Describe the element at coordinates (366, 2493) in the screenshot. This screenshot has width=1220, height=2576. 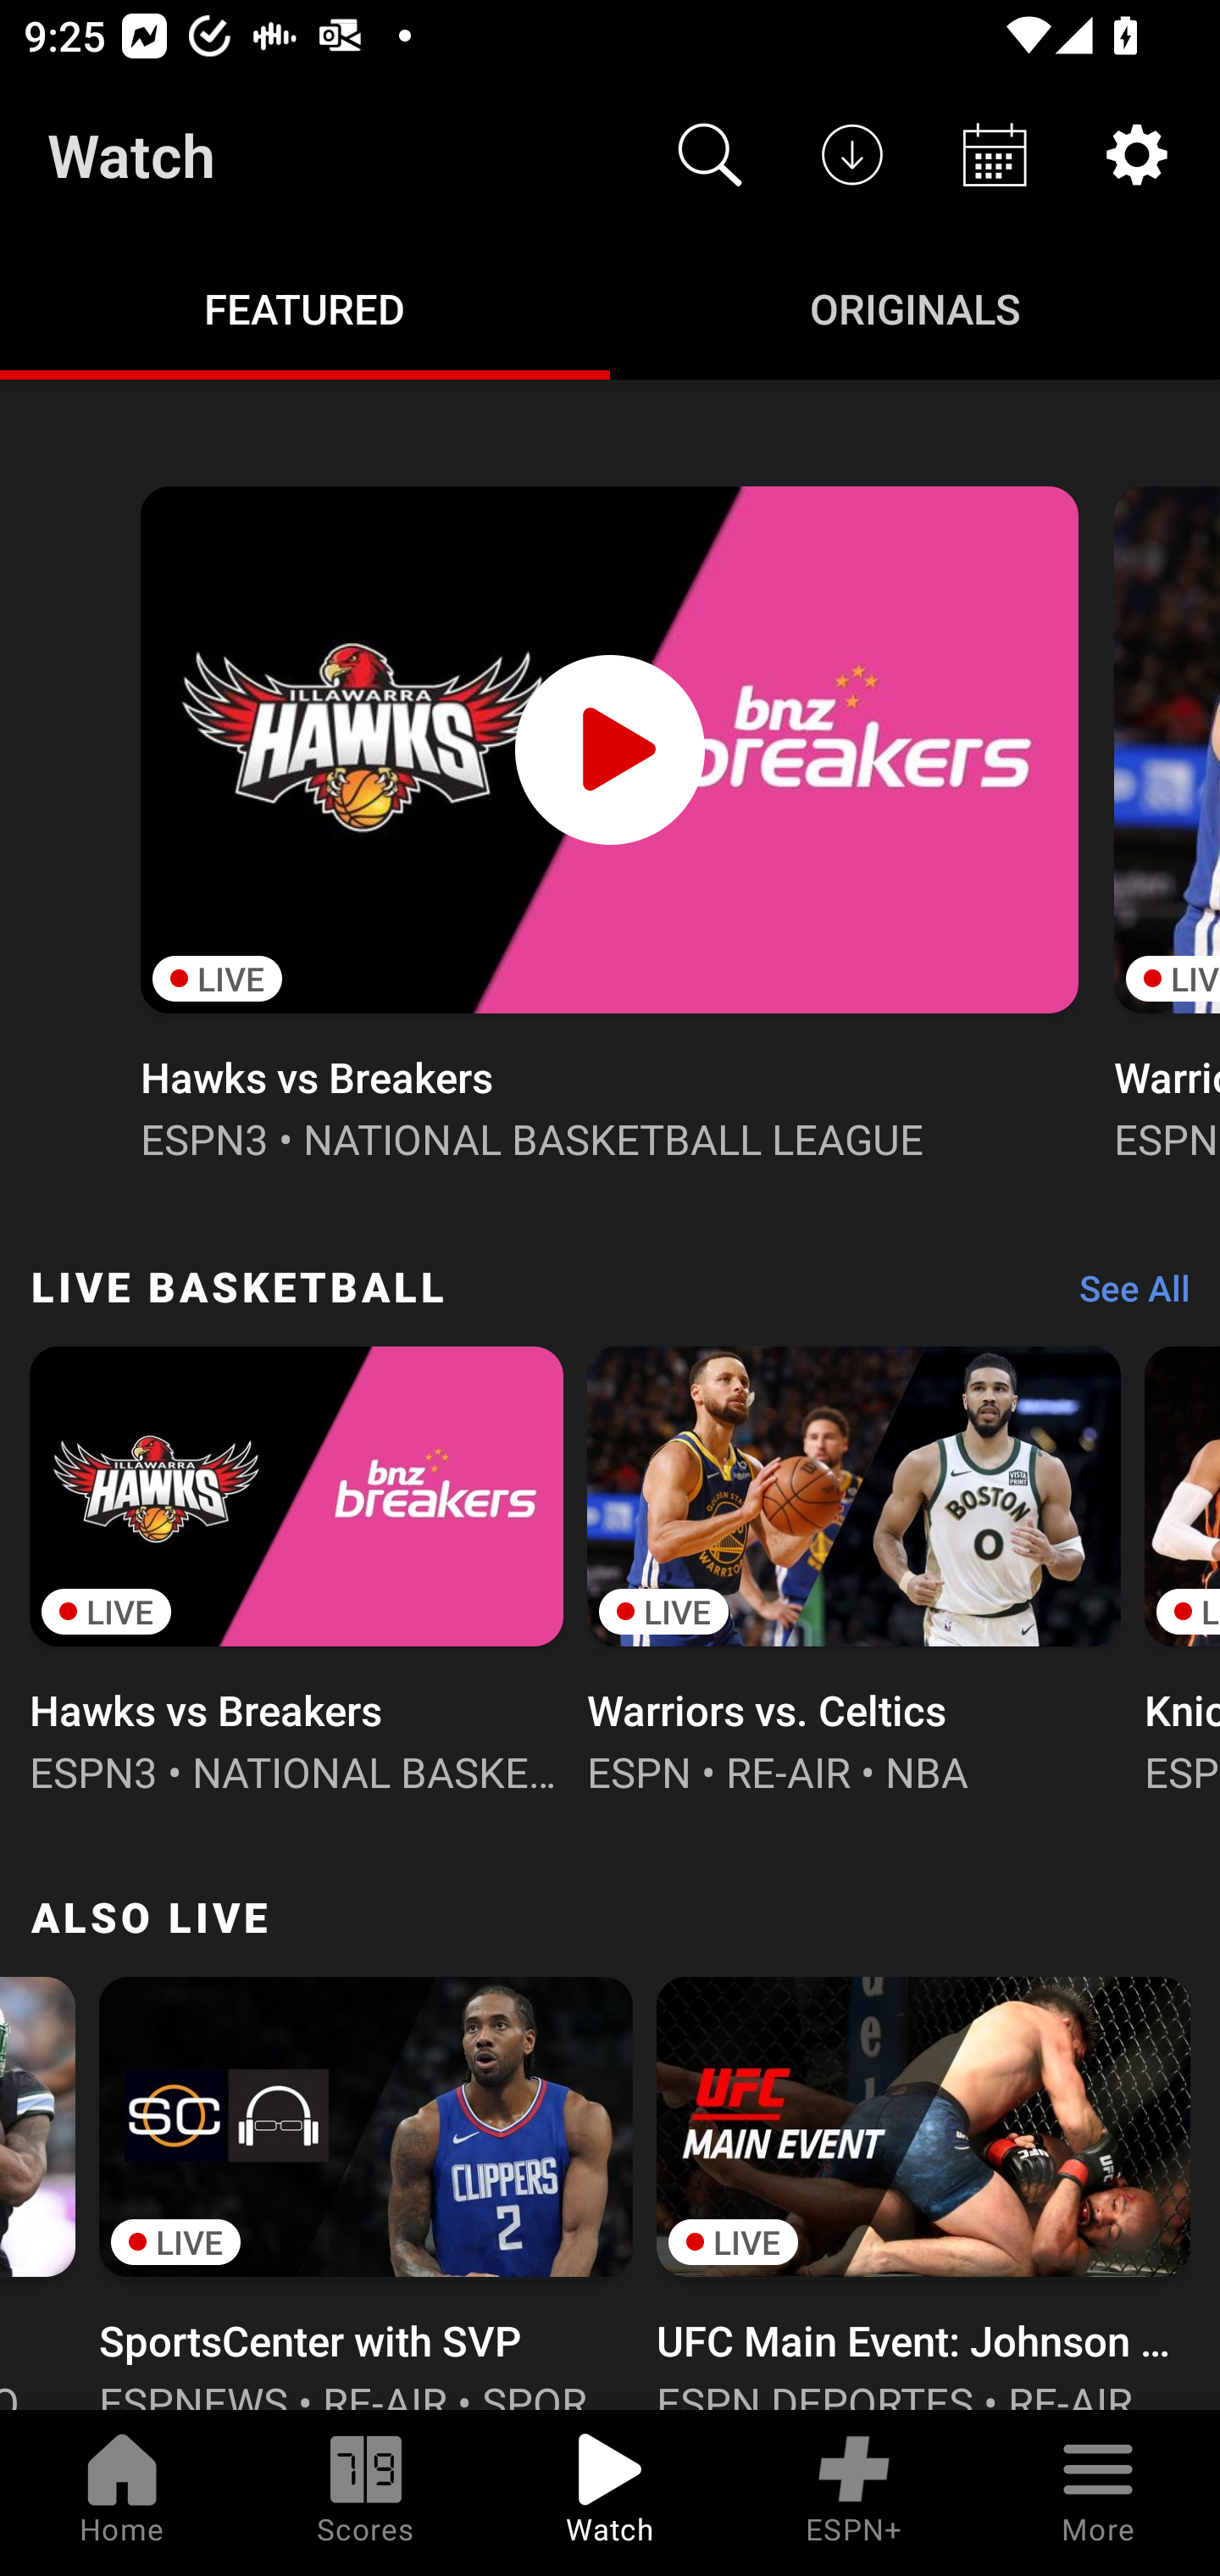
I see `Scores` at that location.